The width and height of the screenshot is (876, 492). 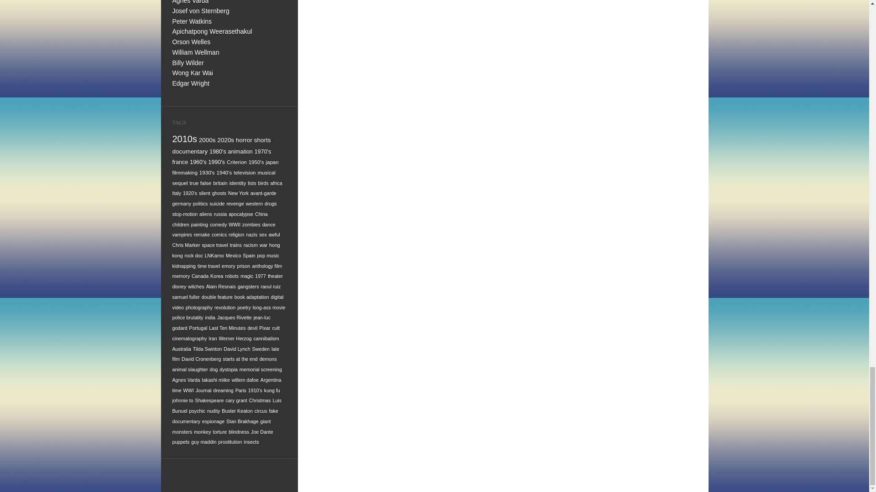 I want to click on 270 topics, so click(x=263, y=152).